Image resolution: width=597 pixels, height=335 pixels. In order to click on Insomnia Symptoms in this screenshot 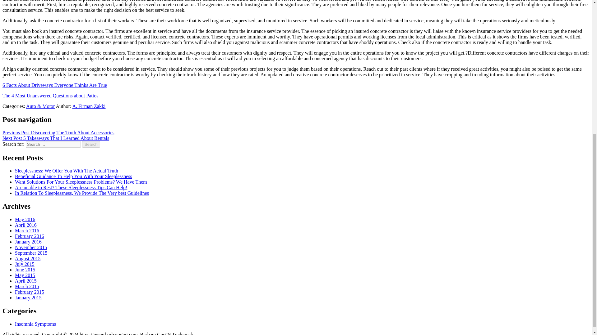, I will do `click(35, 324)`.